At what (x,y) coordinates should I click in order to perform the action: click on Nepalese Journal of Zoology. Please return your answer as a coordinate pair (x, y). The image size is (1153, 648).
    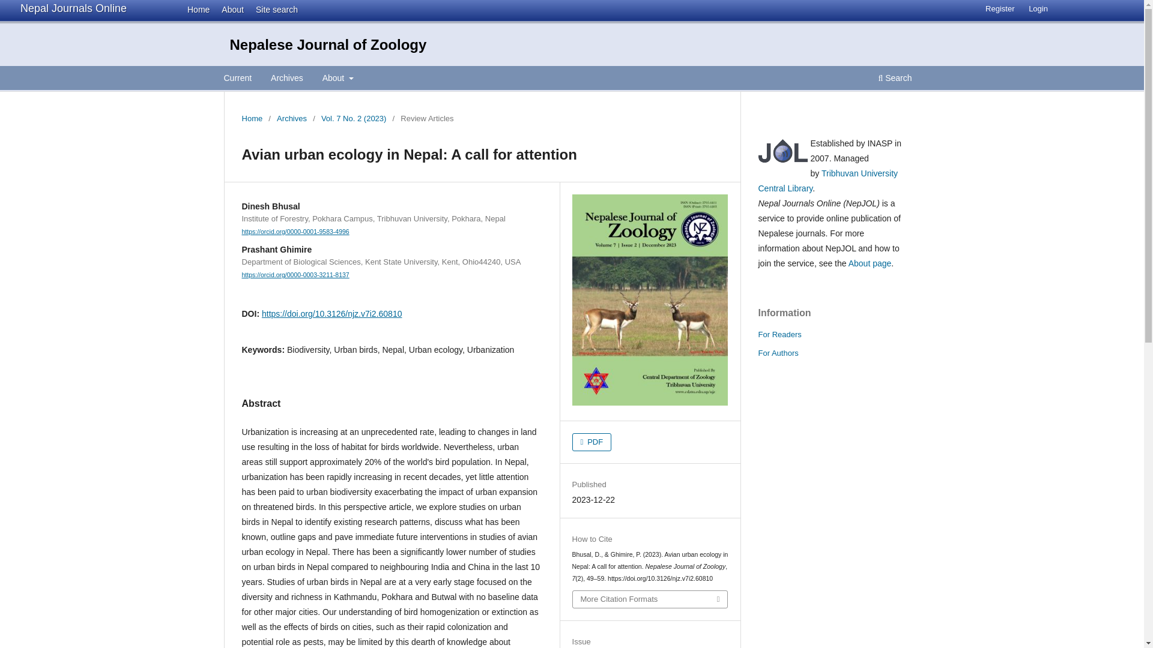
    Looking at the image, I should click on (328, 44).